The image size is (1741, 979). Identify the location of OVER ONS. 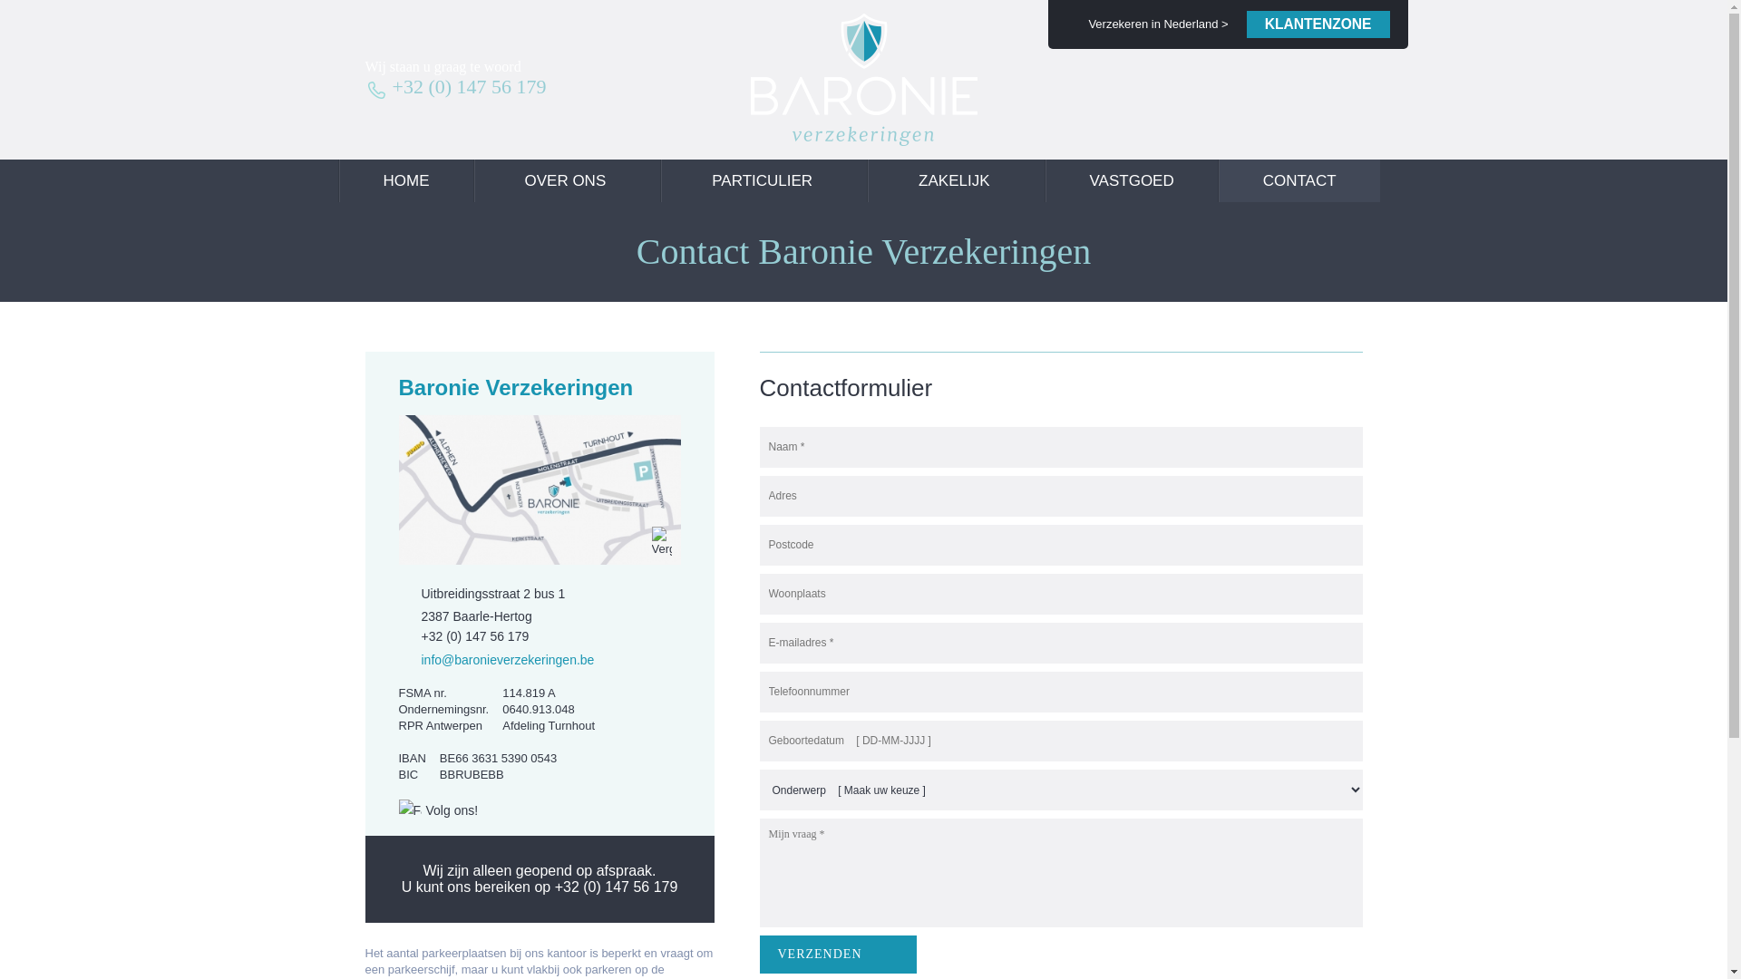
(567, 181).